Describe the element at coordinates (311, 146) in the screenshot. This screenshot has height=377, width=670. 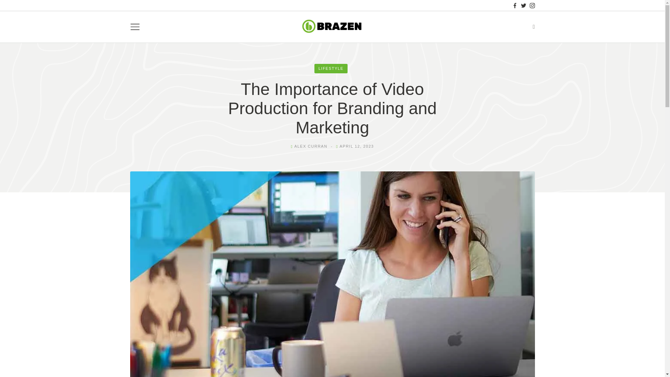
I see `ALEX CURRAN` at that location.